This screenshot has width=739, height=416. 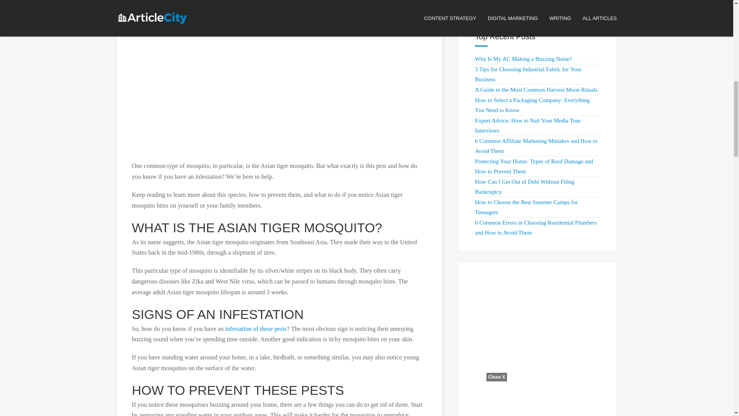 What do you see at coordinates (536, 146) in the screenshot?
I see `6 Common Affiliate Marketing Mistakes and How to Avoid Them` at bounding box center [536, 146].